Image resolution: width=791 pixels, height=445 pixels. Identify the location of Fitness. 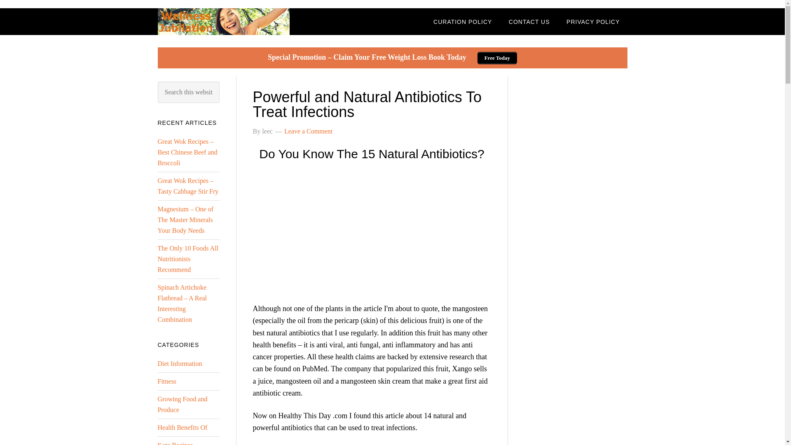
(166, 381).